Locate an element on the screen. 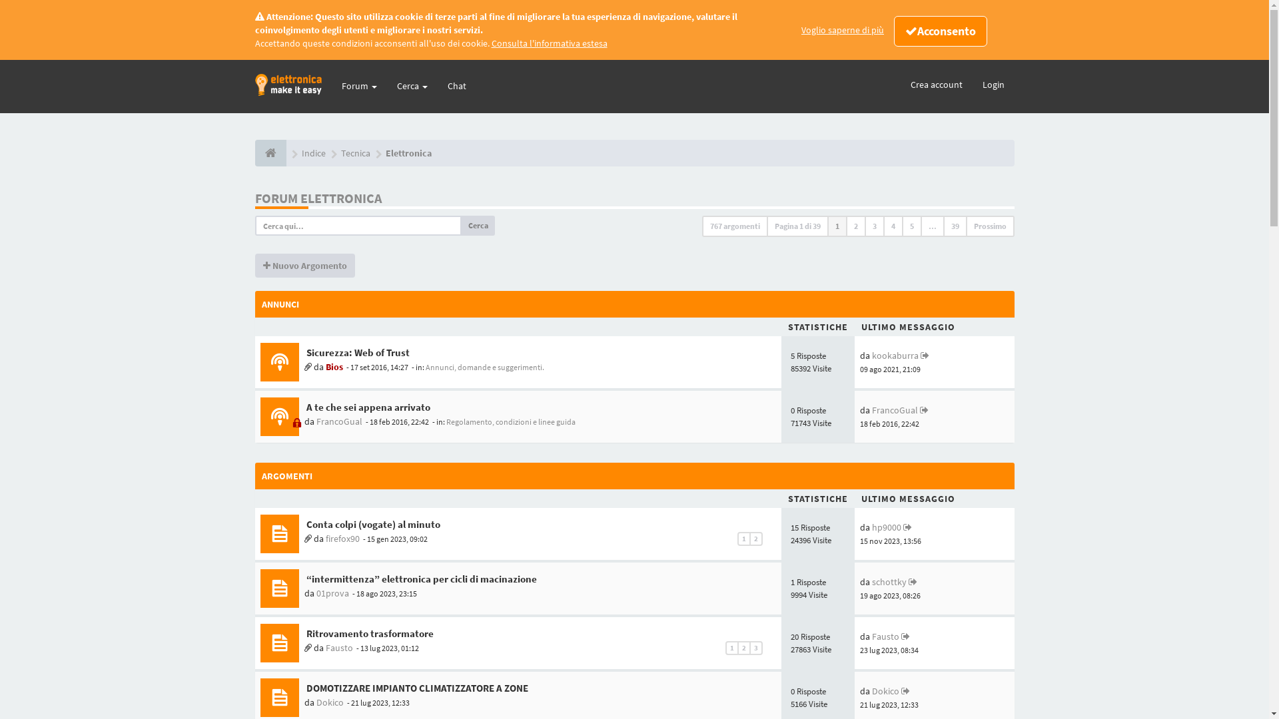 The image size is (1279, 719). 5 is located at coordinates (912, 226).